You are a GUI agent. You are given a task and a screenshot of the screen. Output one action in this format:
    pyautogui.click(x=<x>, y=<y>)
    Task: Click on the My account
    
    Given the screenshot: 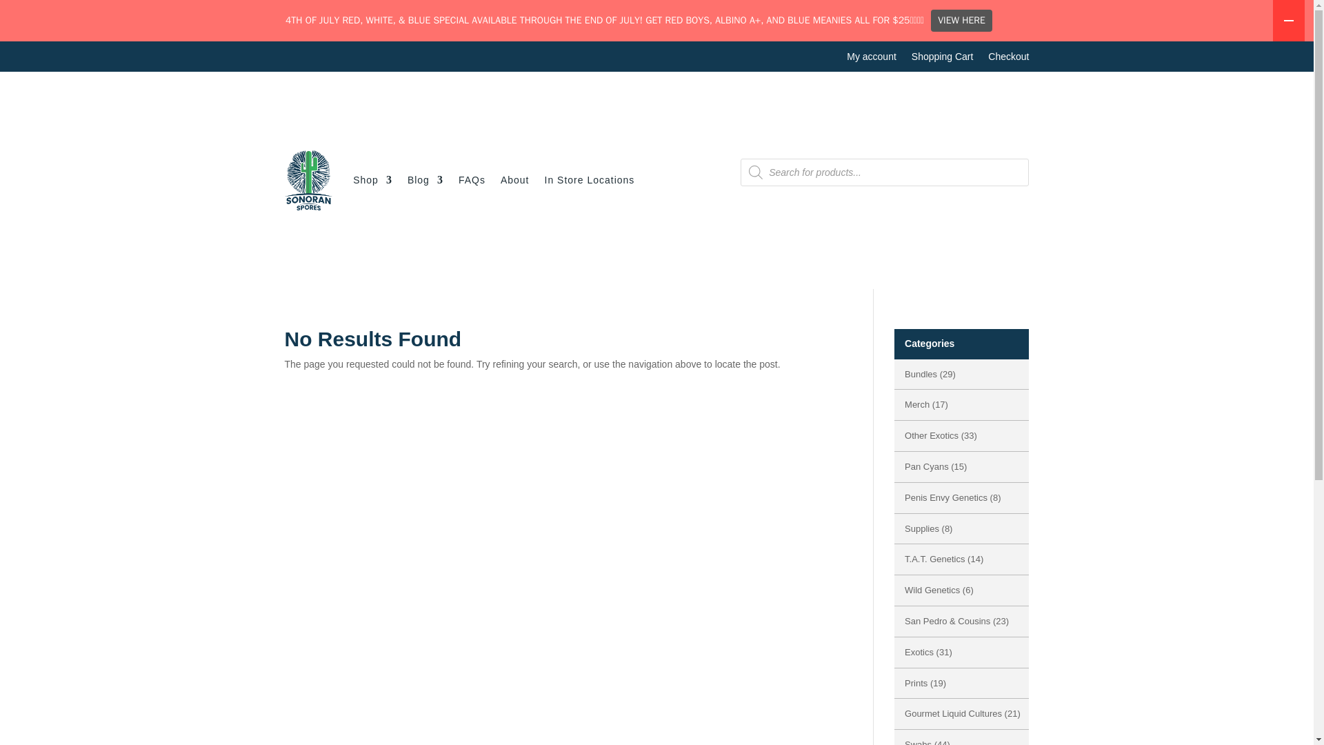 What is the action you would take?
    pyautogui.click(x=872, y=59)
    